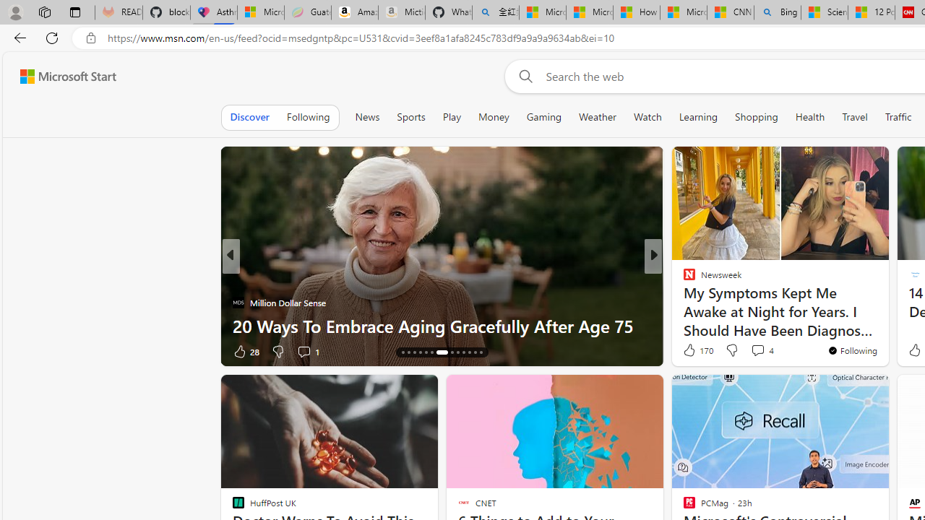 This screenshot has width=925, height=520. Describe the element at coordinates (682, 302) in the screenshot. I see `Kinda Frugal` at that location.